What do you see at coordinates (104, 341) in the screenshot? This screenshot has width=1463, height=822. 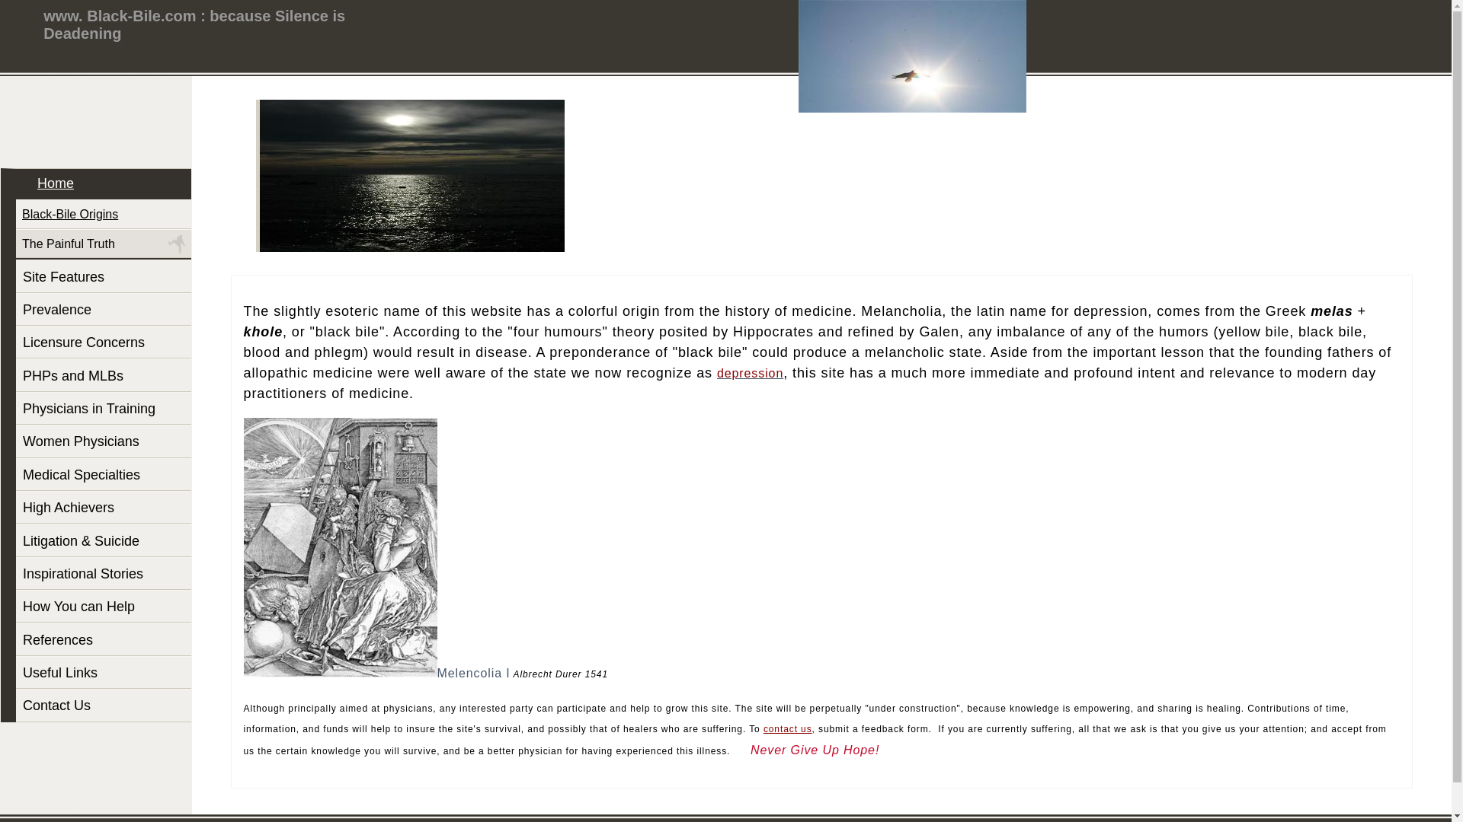 I see `Licensure Concerns` at bounding box center [104, 341].